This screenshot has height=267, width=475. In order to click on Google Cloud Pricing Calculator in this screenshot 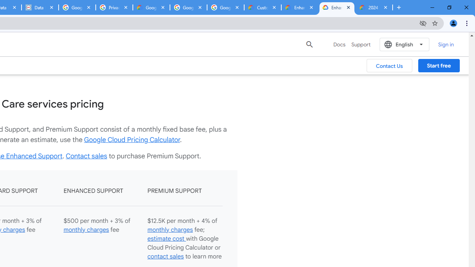, I will do `click(132, 139)`.